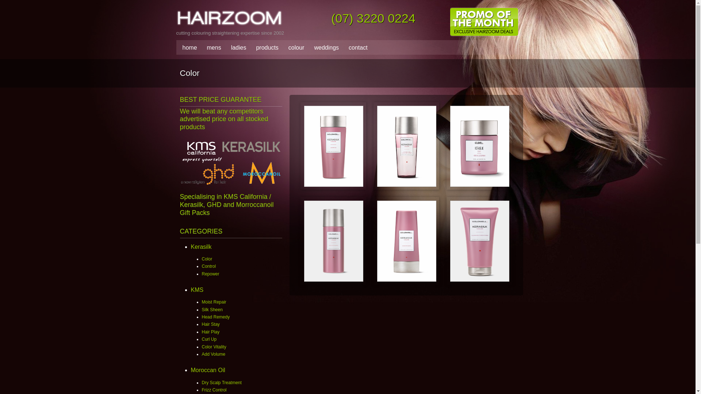 This screenshot has width=701, height=394. What do you see at coordinates (197, 290) in the screenshot?
I see `KMS` at bounding box center [197, 290].